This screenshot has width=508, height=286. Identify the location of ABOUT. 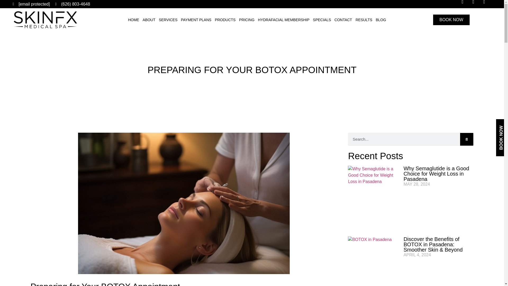
(149, 20).